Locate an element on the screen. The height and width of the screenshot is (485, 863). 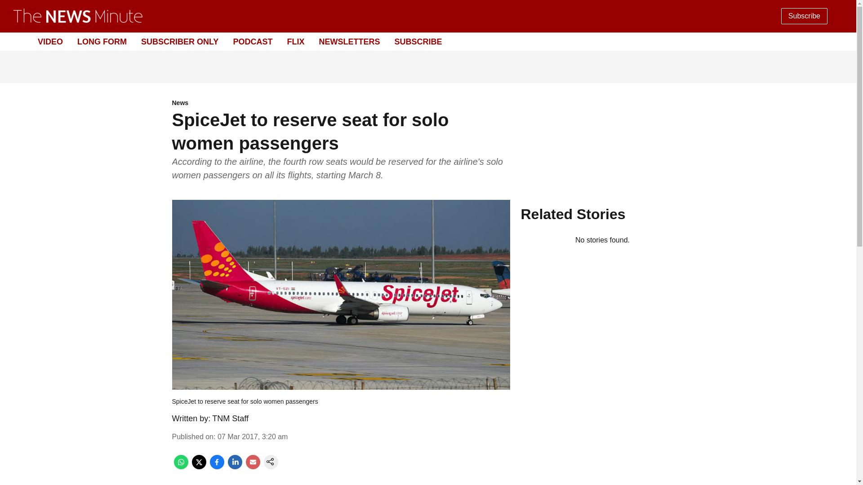
LONG FORM is located at coordinates (102, 41).